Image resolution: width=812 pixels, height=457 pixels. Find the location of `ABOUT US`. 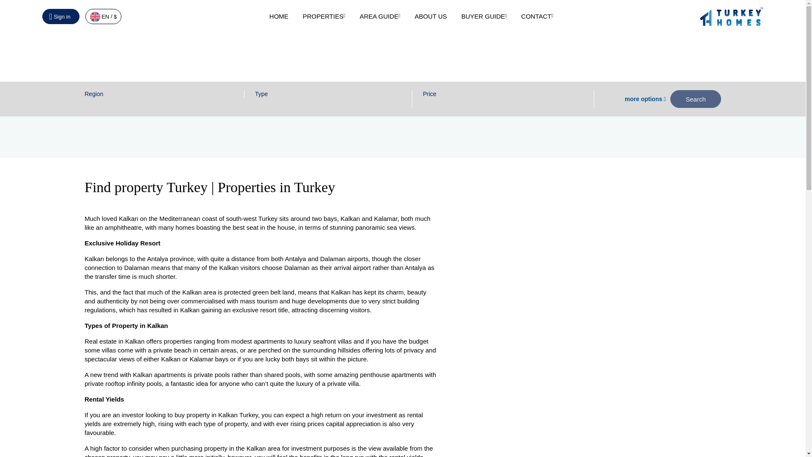

ABOUT US is located at coordinates (431, 16).